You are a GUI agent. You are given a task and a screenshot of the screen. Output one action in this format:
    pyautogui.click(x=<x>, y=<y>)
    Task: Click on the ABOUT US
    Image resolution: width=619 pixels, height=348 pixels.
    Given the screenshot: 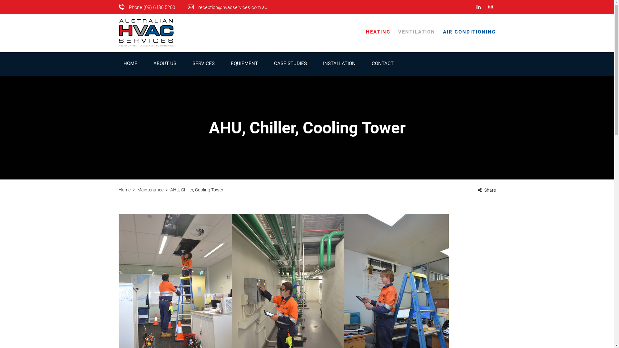 What is the action you would take?
    pyautogui.click(x=164, y=64)
    